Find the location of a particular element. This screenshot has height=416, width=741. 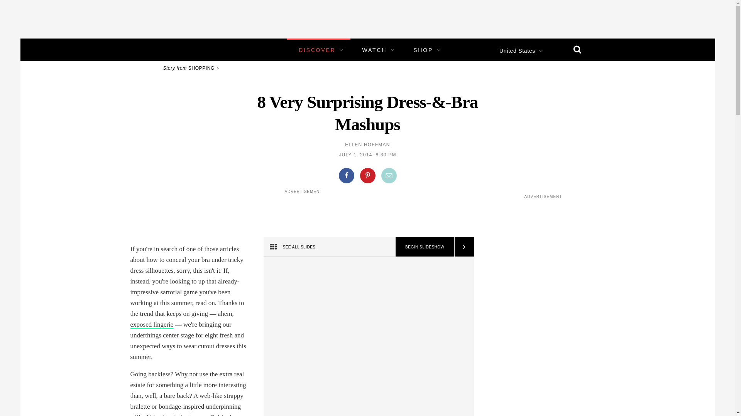

BEGIN SLIDESHOW is located at coordinates (425, 247).